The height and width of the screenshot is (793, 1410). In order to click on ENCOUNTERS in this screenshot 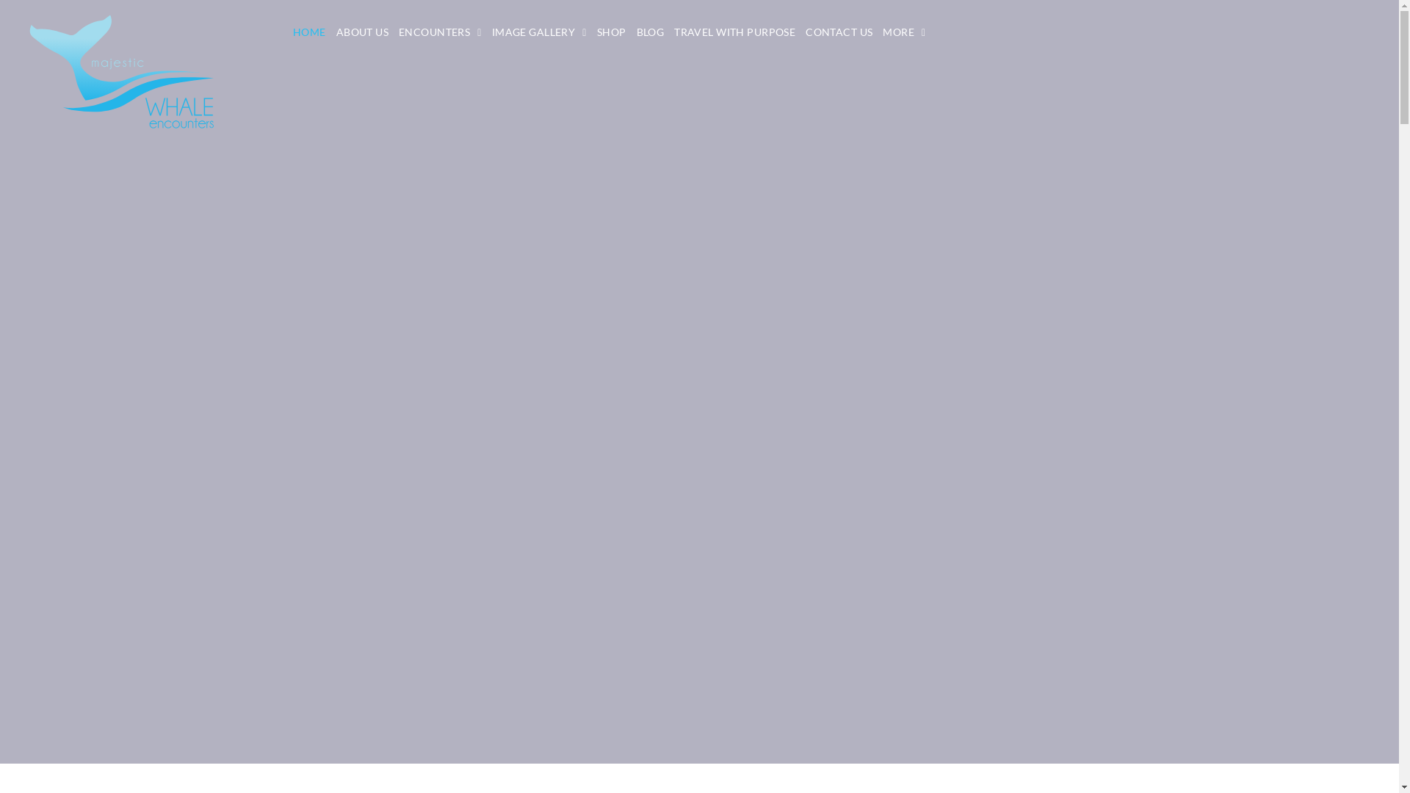, I will do `click(441, 32)`.